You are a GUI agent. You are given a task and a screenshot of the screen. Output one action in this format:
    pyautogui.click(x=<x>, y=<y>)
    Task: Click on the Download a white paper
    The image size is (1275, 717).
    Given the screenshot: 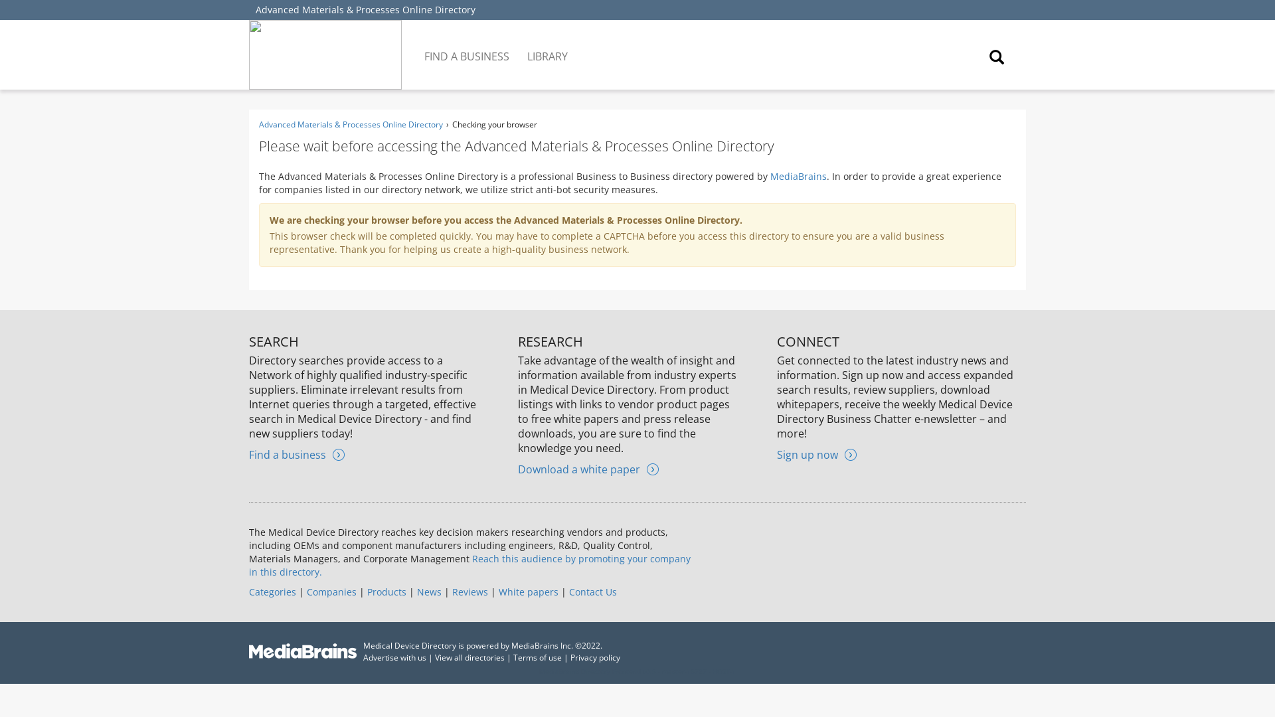 What is the action you would take?
    pyautogui.click(x=588, y=469)
    